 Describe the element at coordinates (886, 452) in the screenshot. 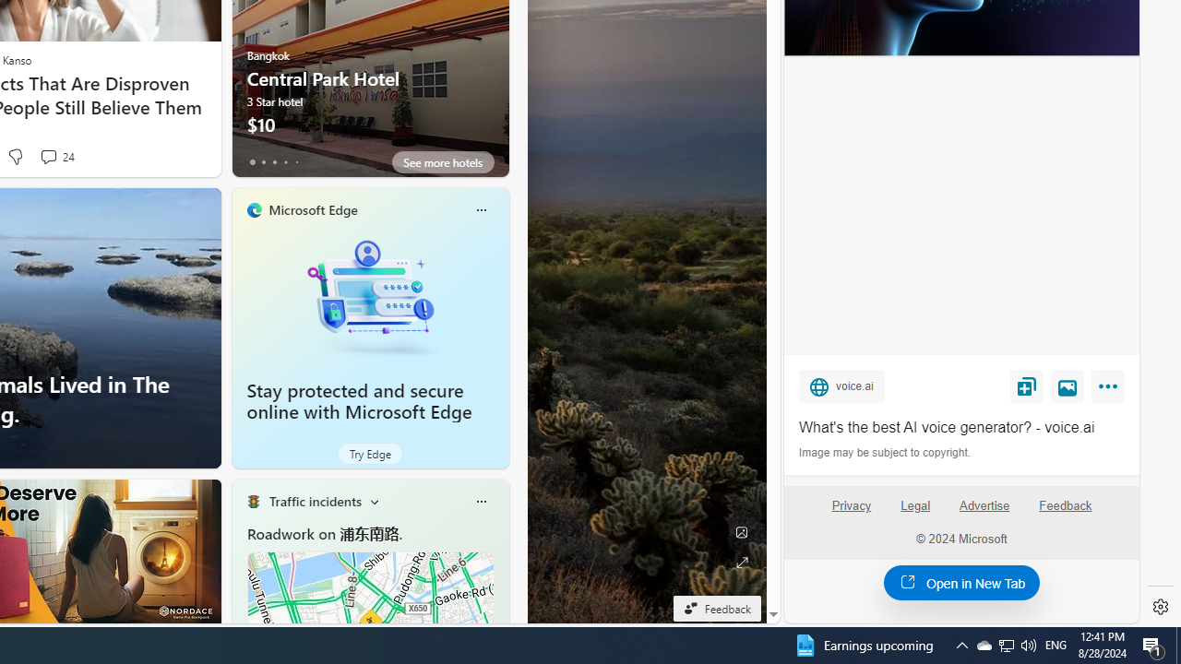

I see `Image may be subject to copyright.` at that location.